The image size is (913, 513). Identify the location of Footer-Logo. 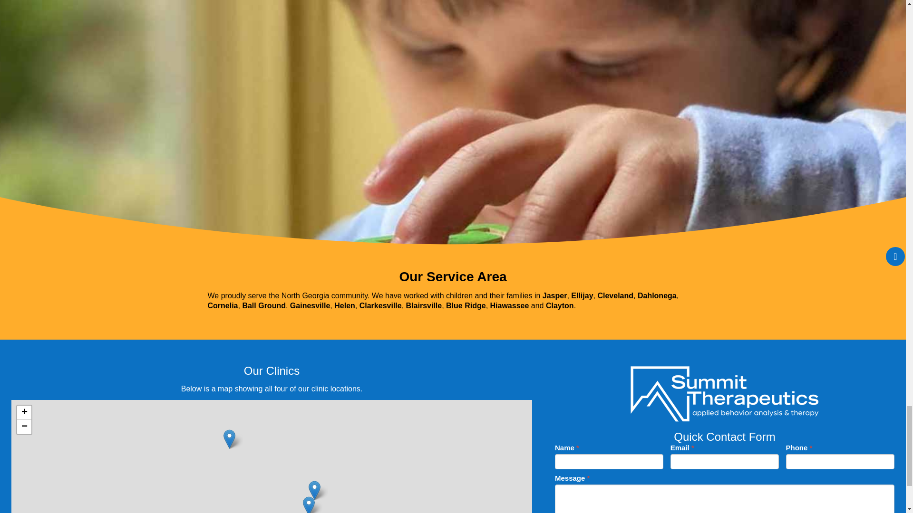
(725, 393).